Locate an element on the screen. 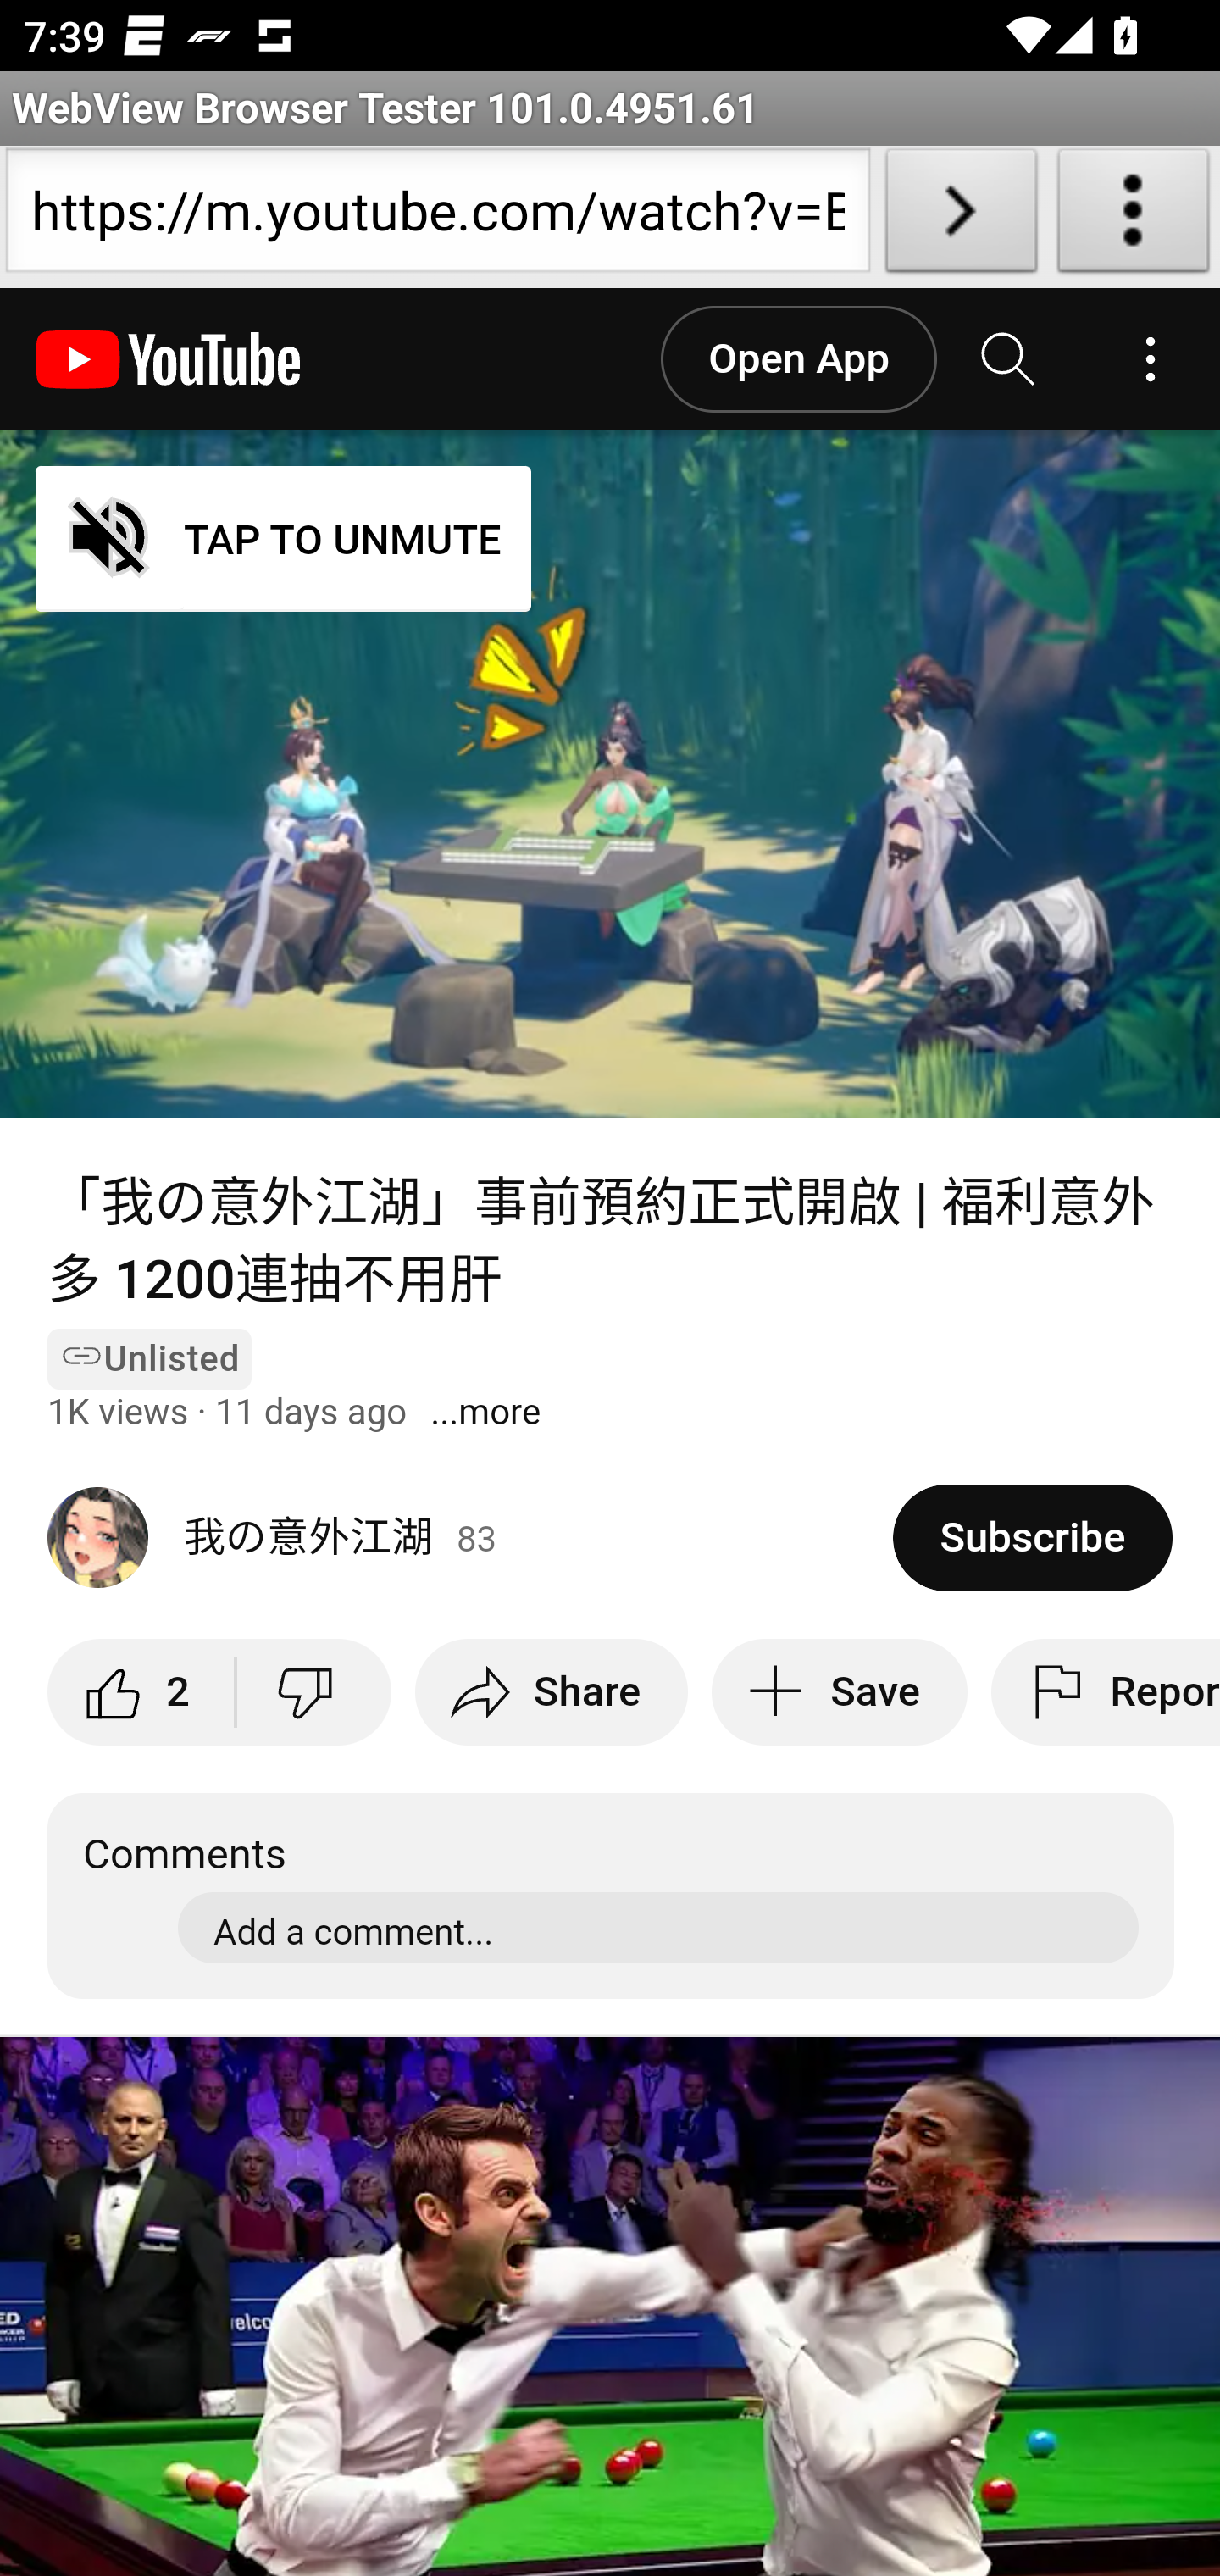 The image size is (1220, 2576). like this video along with 2 other people is located at coordinates (142, 1692).